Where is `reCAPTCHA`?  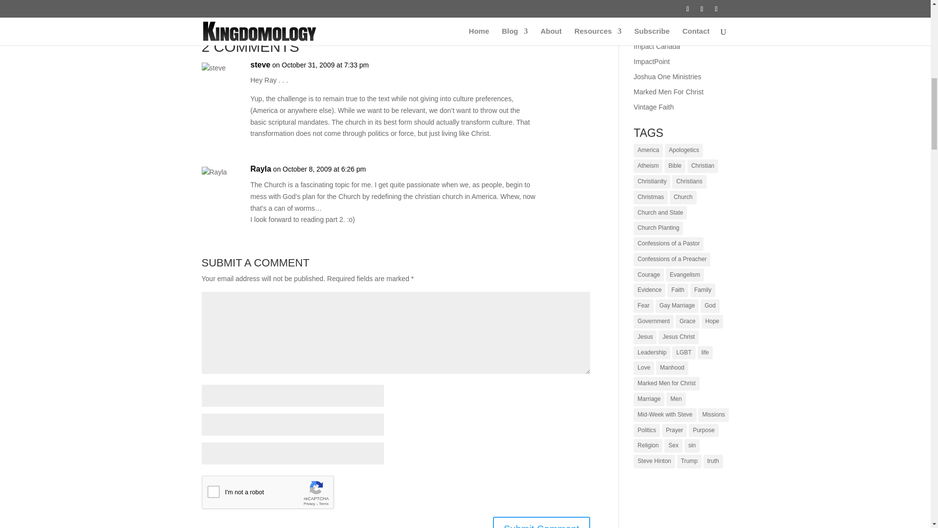
reCAPTCHA is located at coordinates (276, 495).